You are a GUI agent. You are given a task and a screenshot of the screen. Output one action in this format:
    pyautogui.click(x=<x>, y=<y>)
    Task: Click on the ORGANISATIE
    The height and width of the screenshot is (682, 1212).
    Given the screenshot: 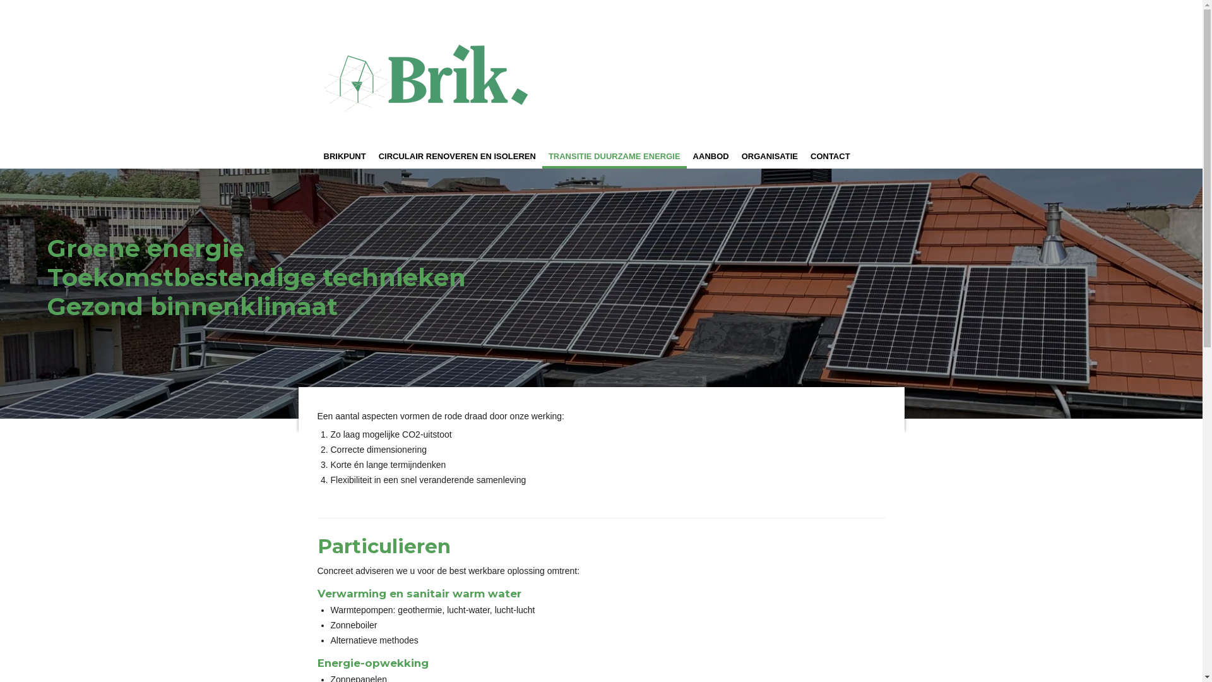 What is the action you would take?
    pyautogui.click(x=770, y=157)
    